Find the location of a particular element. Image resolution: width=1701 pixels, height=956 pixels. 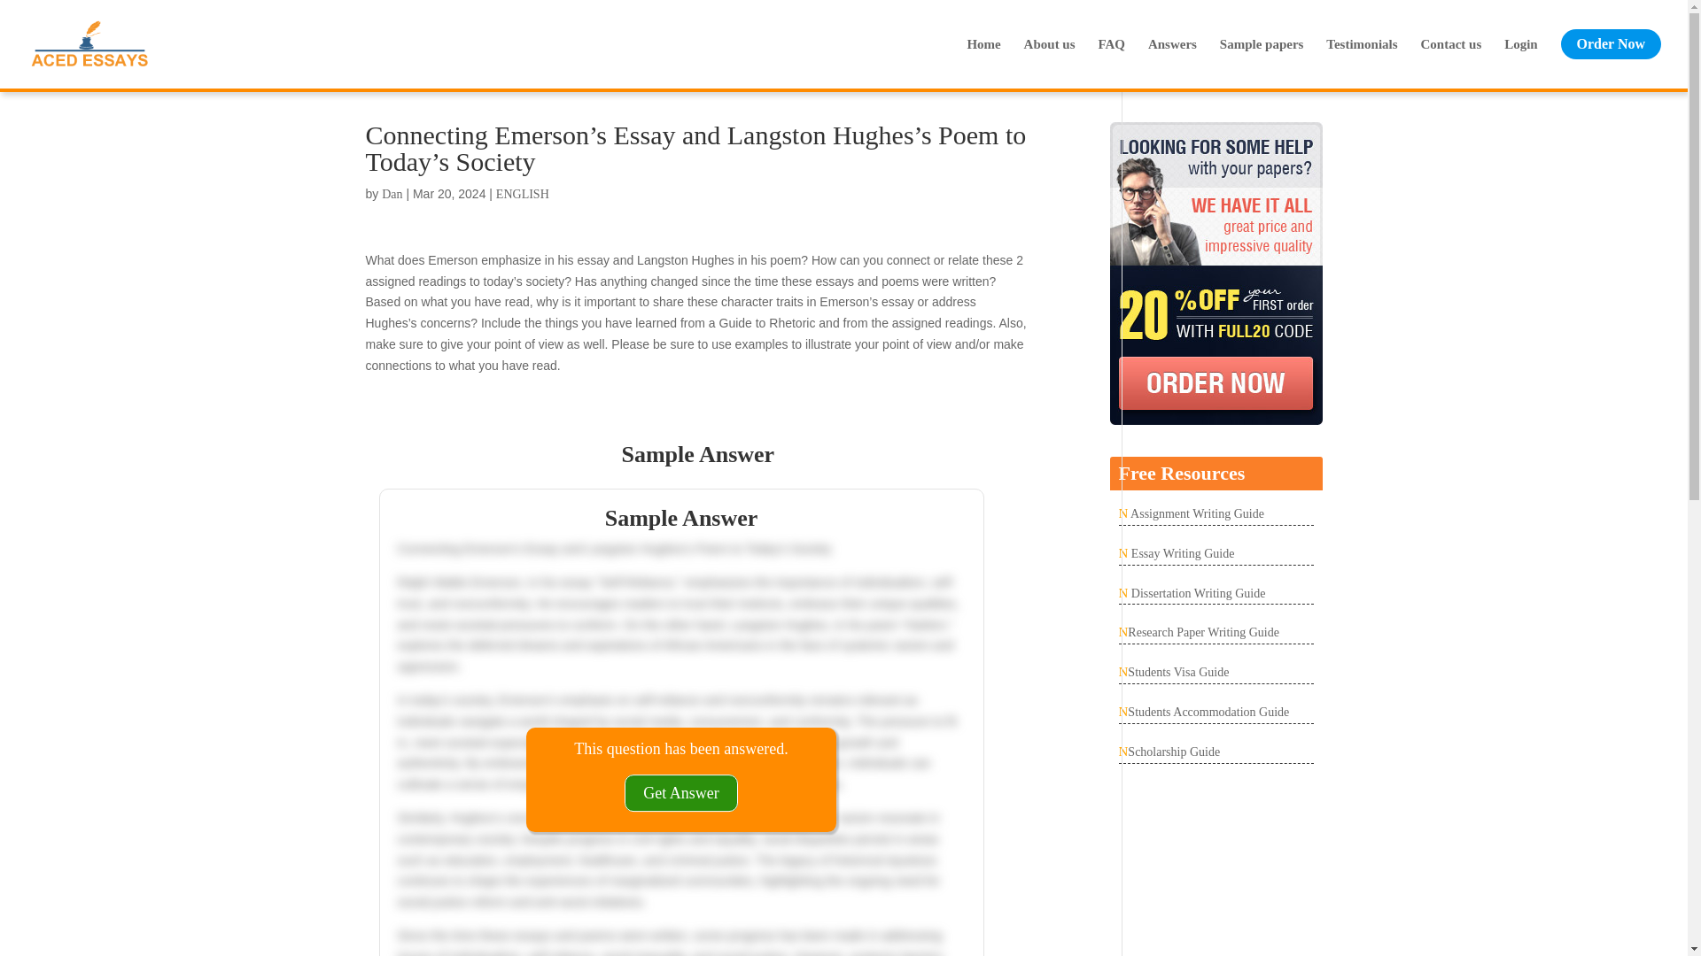

Assignment Writing Guide is located at coordinates (1195, 513).